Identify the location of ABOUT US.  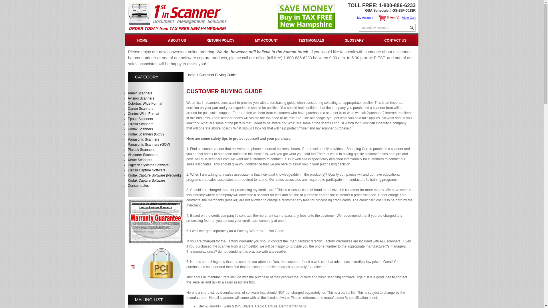
(177, 40).